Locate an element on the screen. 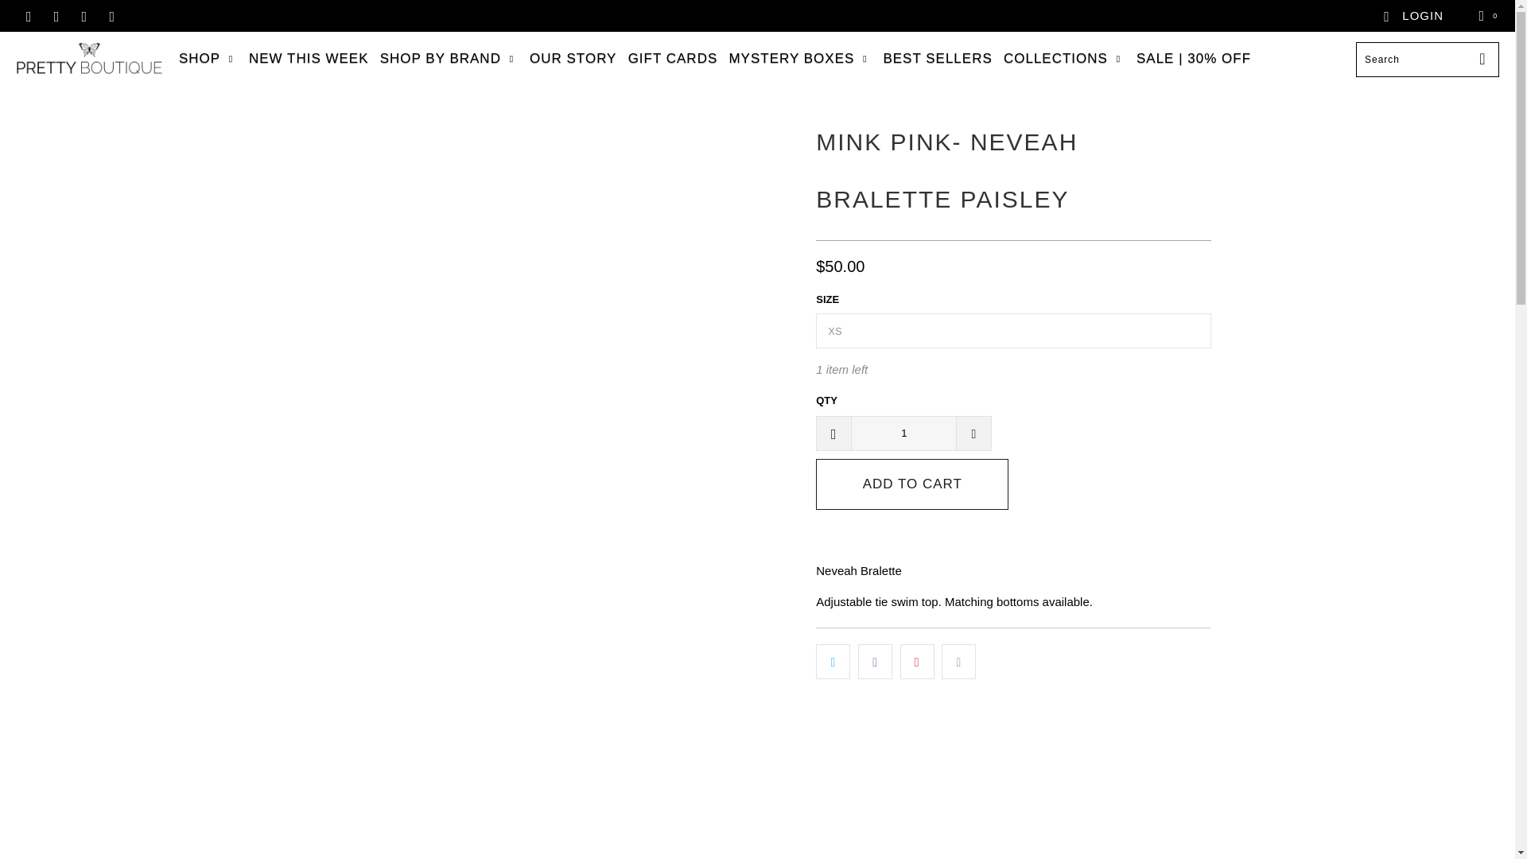  Share this on Facebook is located at coordinates (875, 662).